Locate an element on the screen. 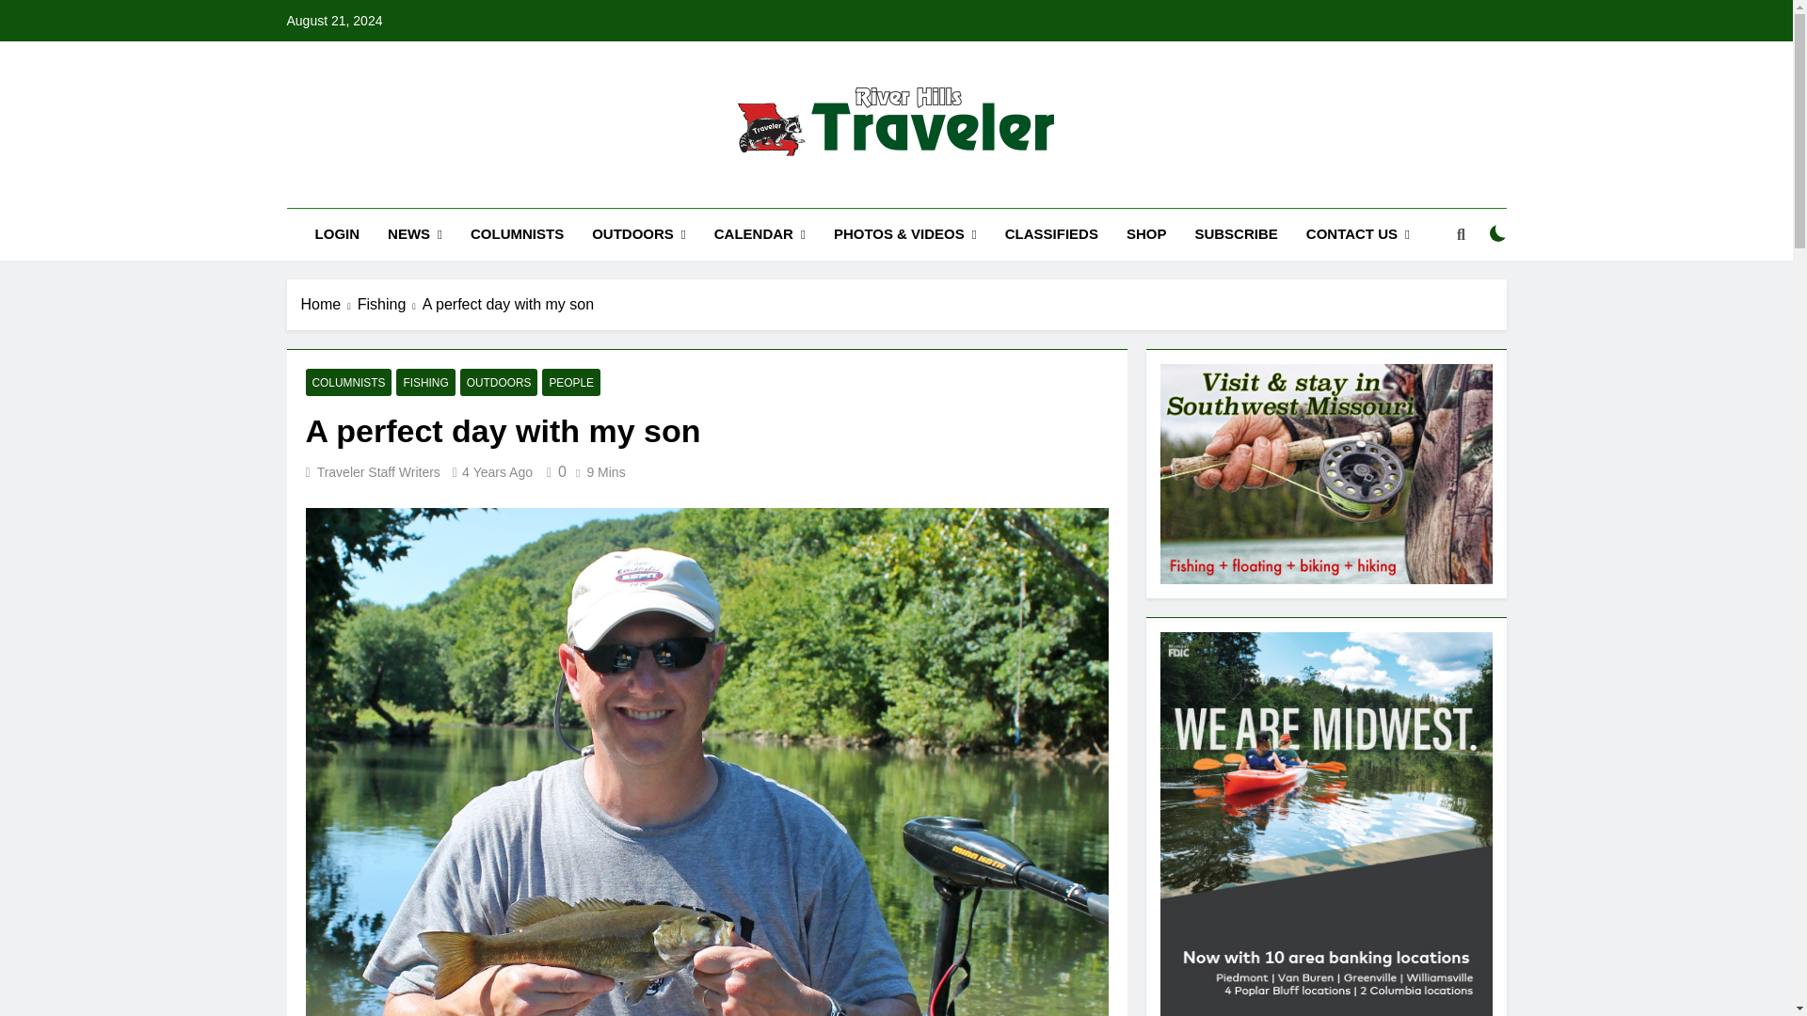 This screenshot has height=1016, width=1807. on is located at coordinates (1498, 233).